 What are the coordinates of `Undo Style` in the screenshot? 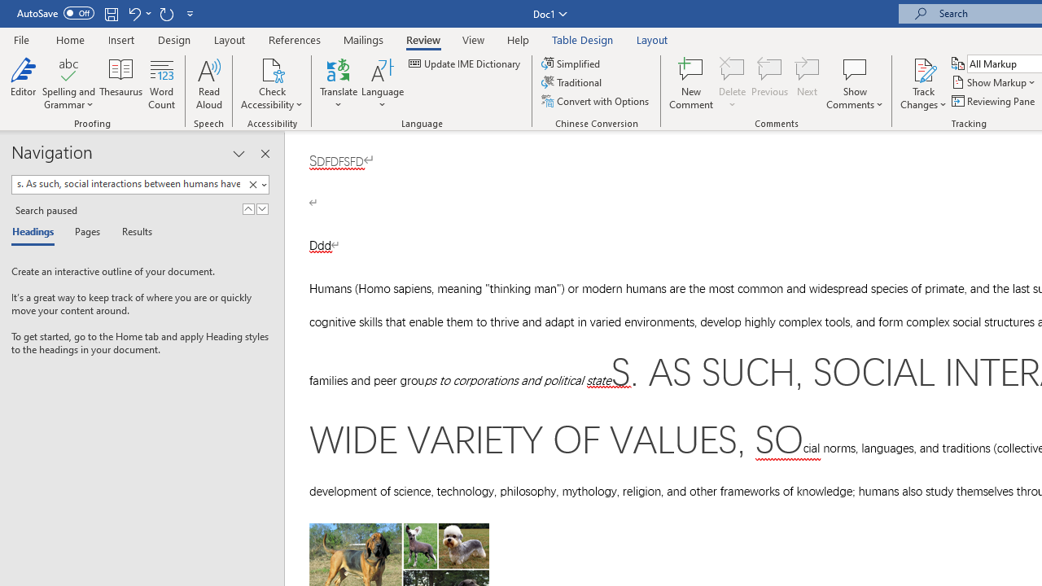 It's located at (138, 13).